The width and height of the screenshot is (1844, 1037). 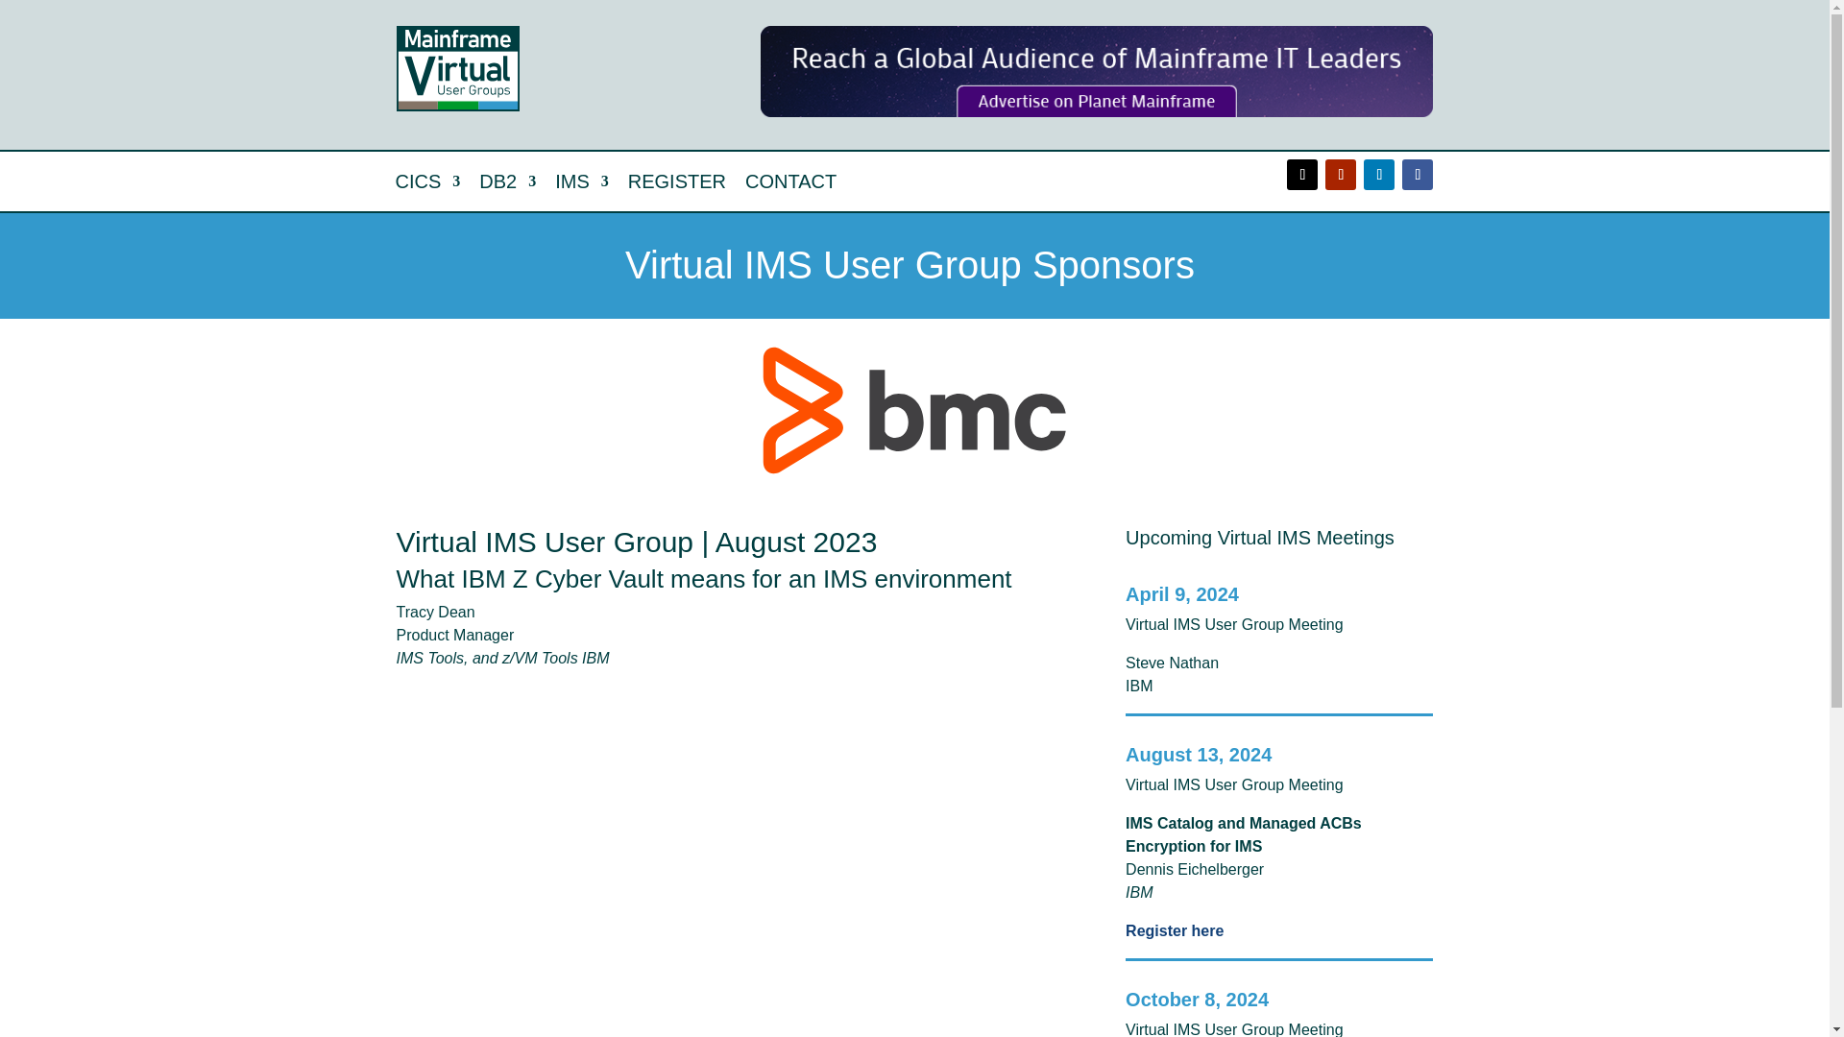 I want to click on Mainframe Virtual User Groups, so click(x=457, y=68).